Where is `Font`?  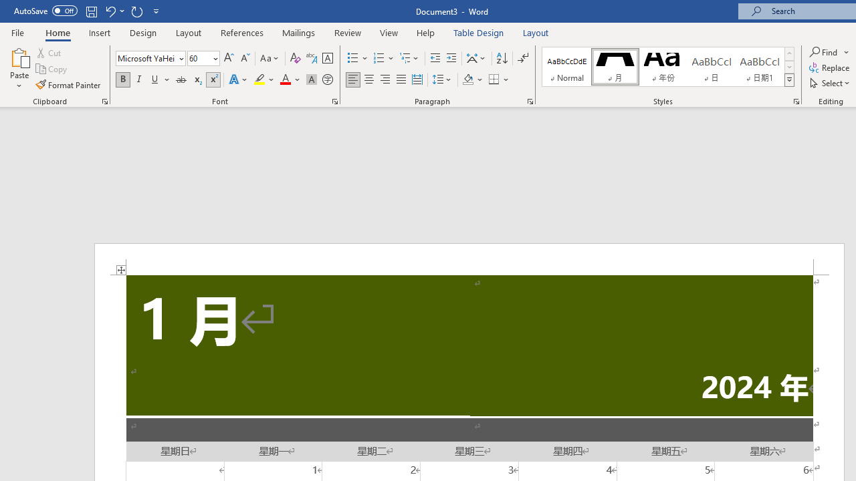
Font is located at coordinates (150, 59).